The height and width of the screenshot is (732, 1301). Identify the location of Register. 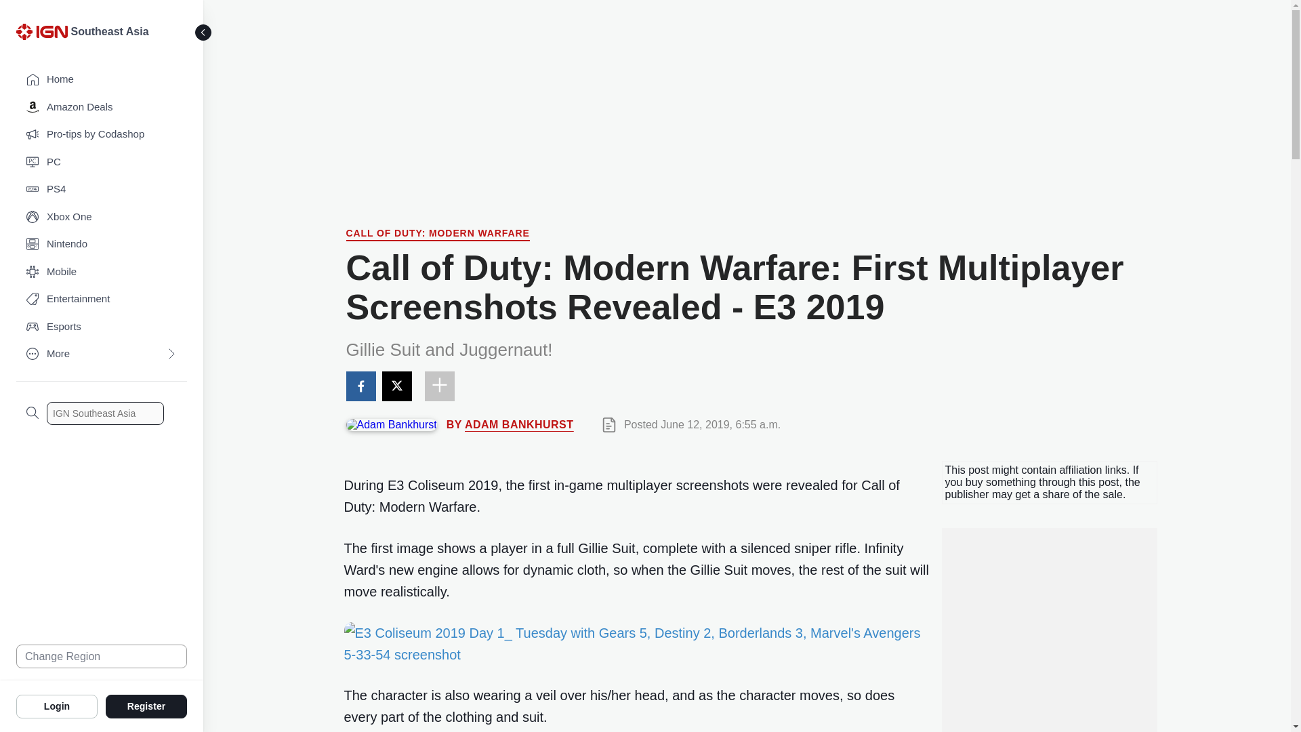
(146, 706).